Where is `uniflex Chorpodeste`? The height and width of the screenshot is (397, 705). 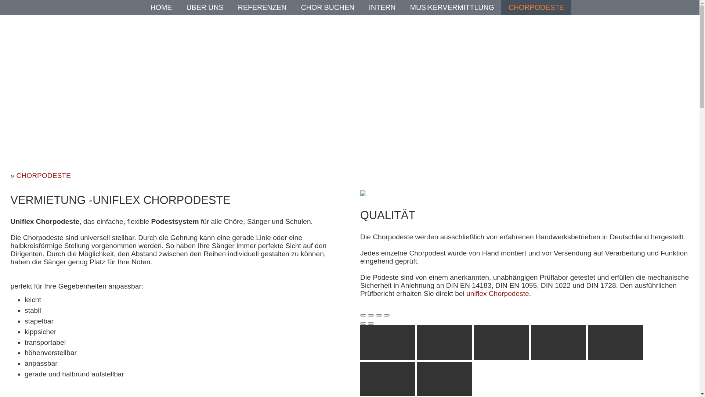 uniflex Chorpodeste is located at coordinates (498, 293).